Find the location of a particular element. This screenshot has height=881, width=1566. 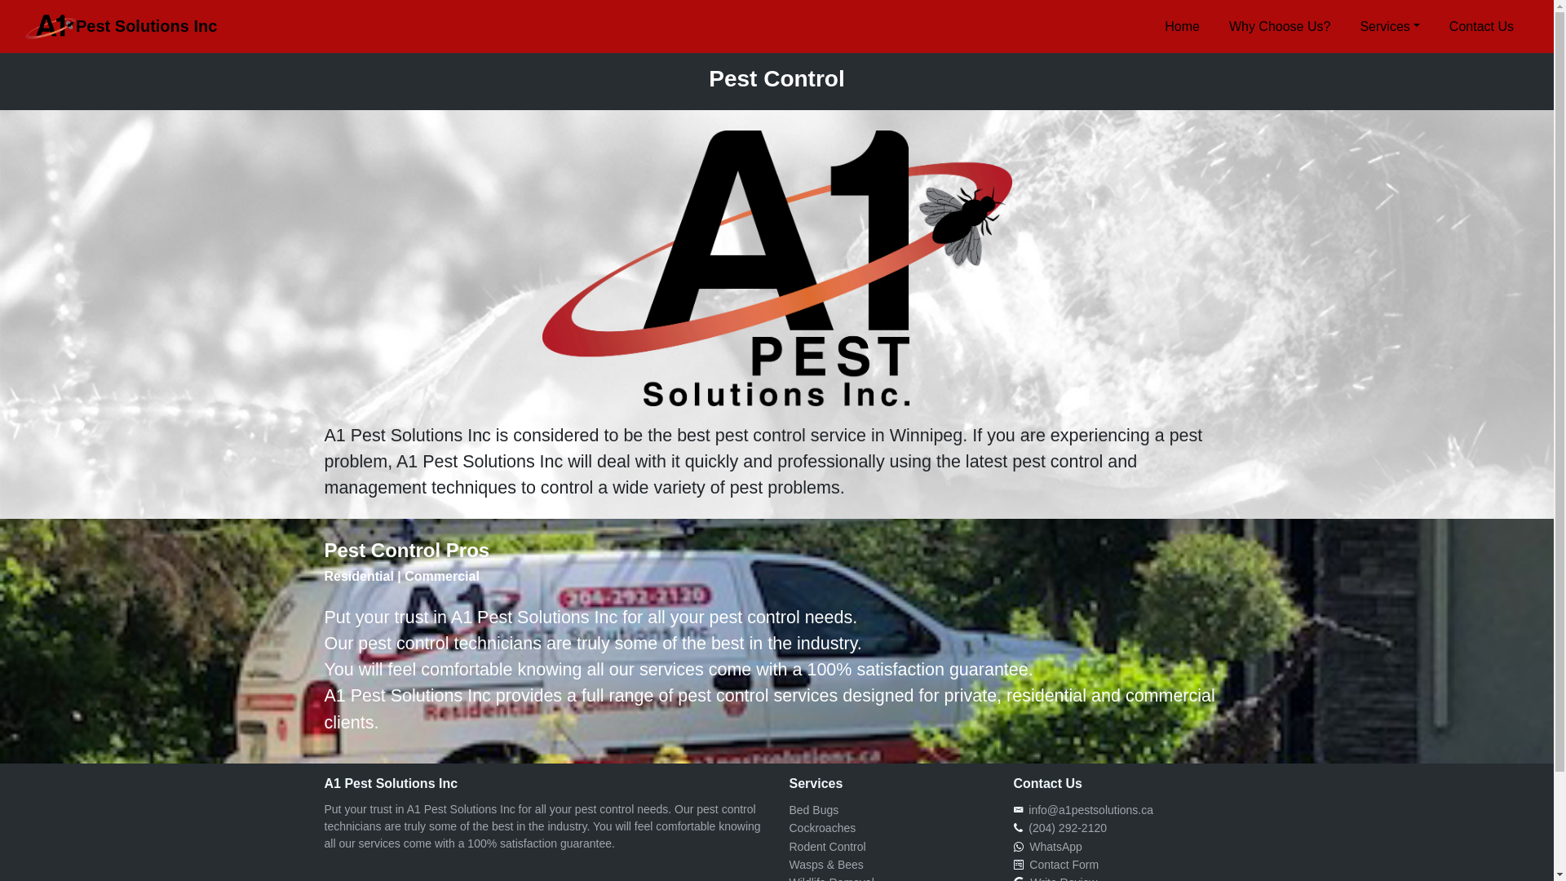

Cockroaches is located at coordinates (823, 828).